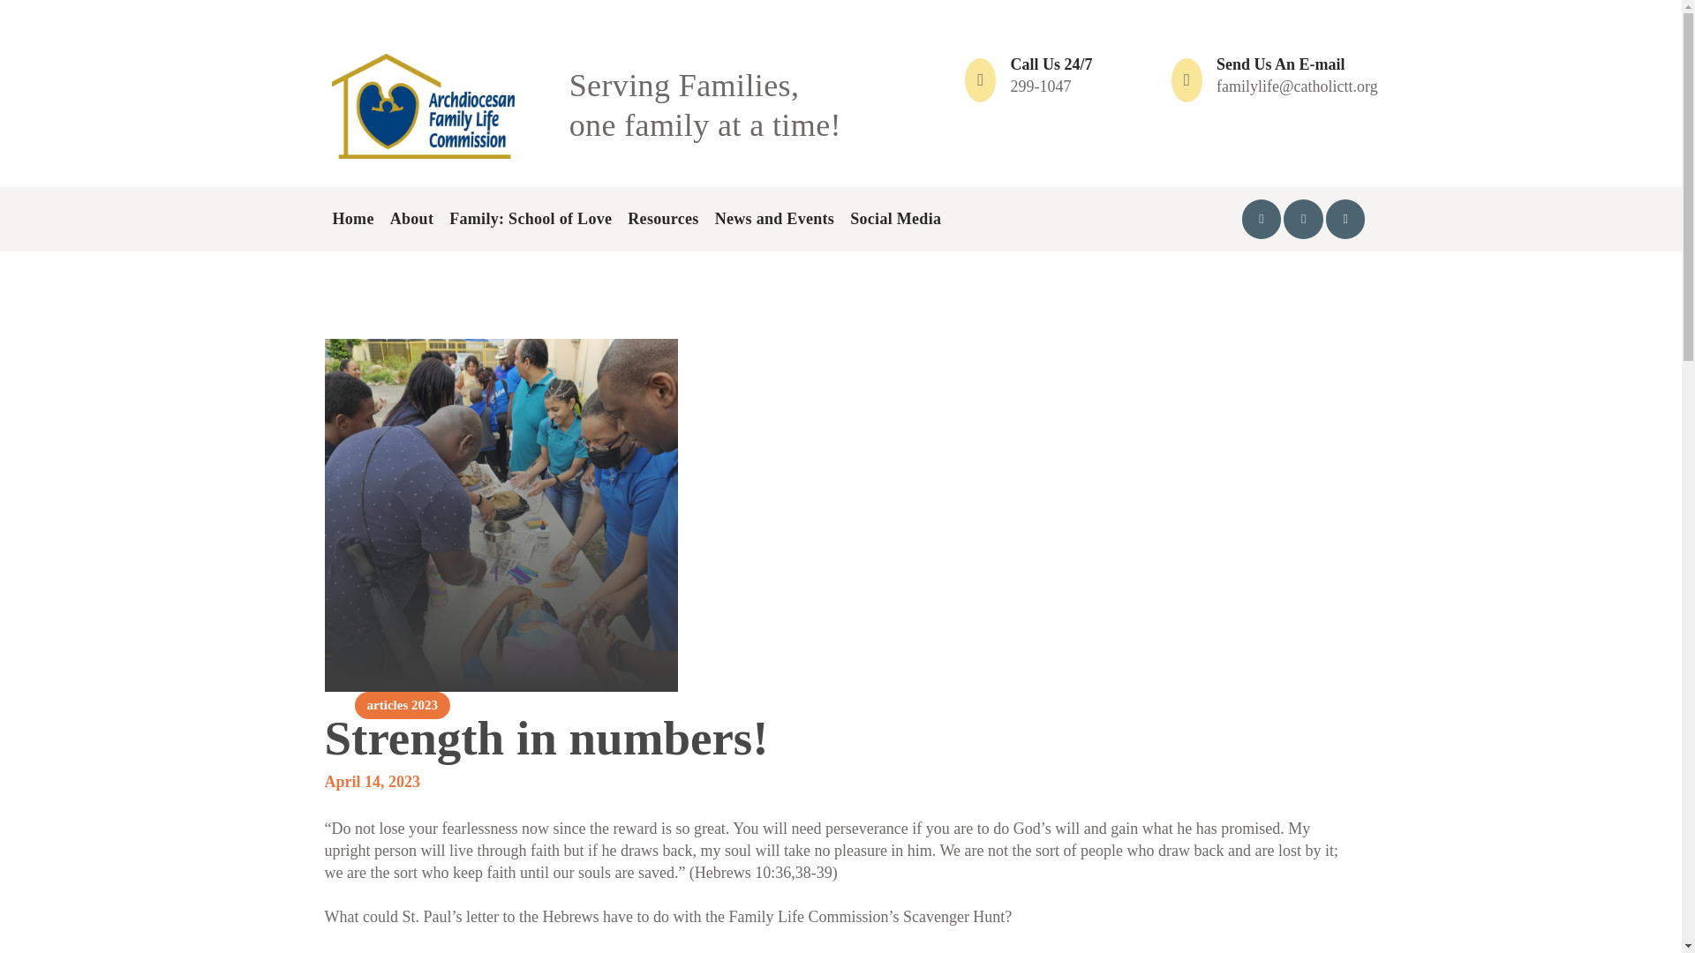 The image size is (1695, 953). I want to click on Social Media, so click(895, 219).